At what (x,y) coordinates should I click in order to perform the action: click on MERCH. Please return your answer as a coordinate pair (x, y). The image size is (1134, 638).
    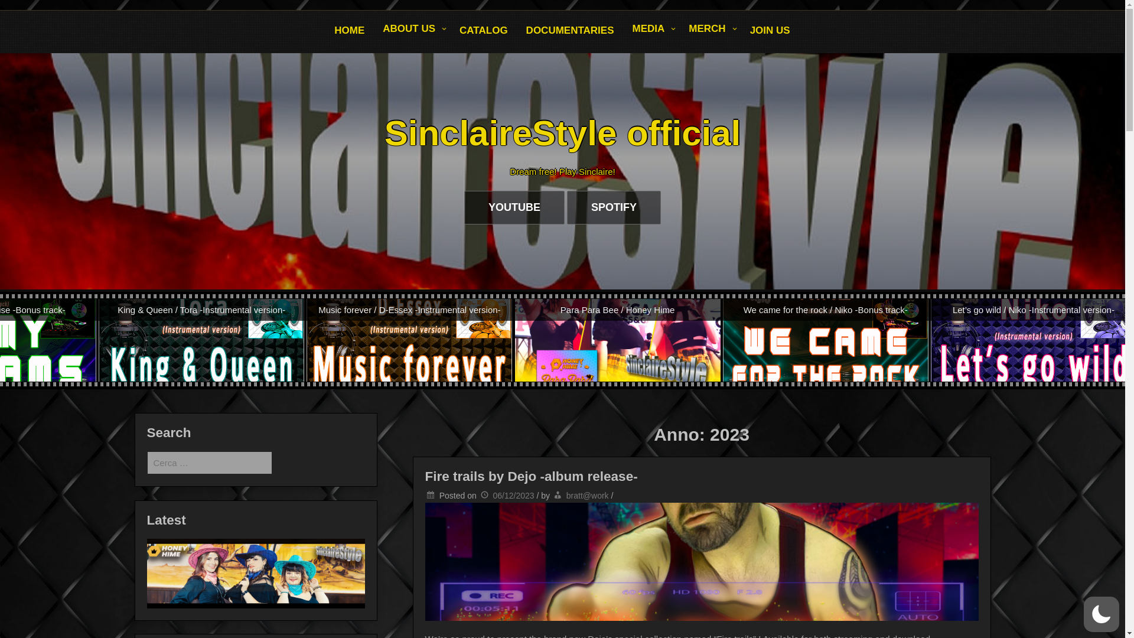
    Looking at the image, I should click on (710, 30).